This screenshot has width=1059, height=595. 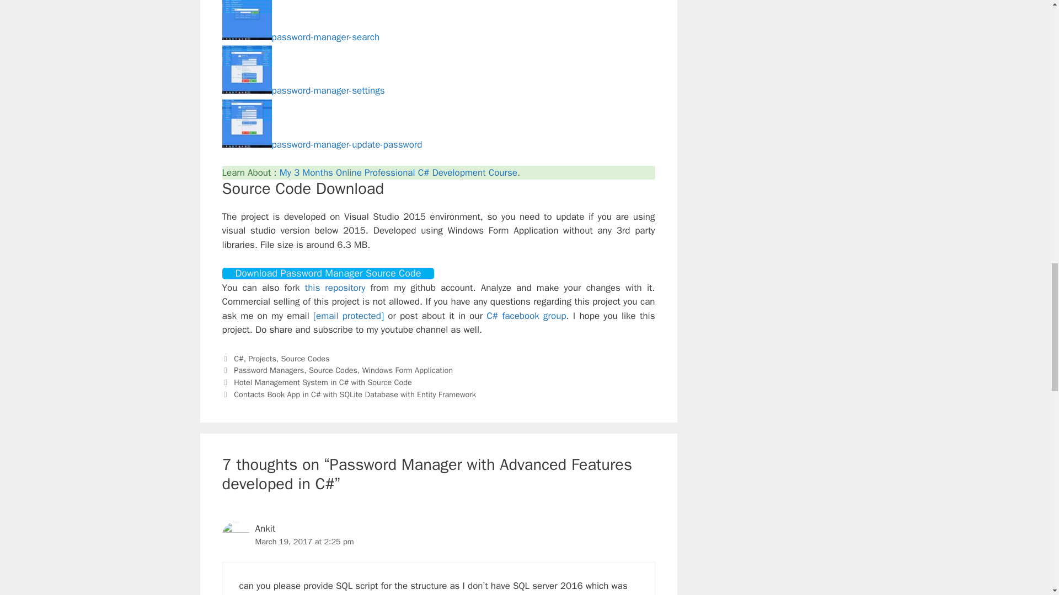 I want to click on Windows Form Application, so click(x=407, y=370).